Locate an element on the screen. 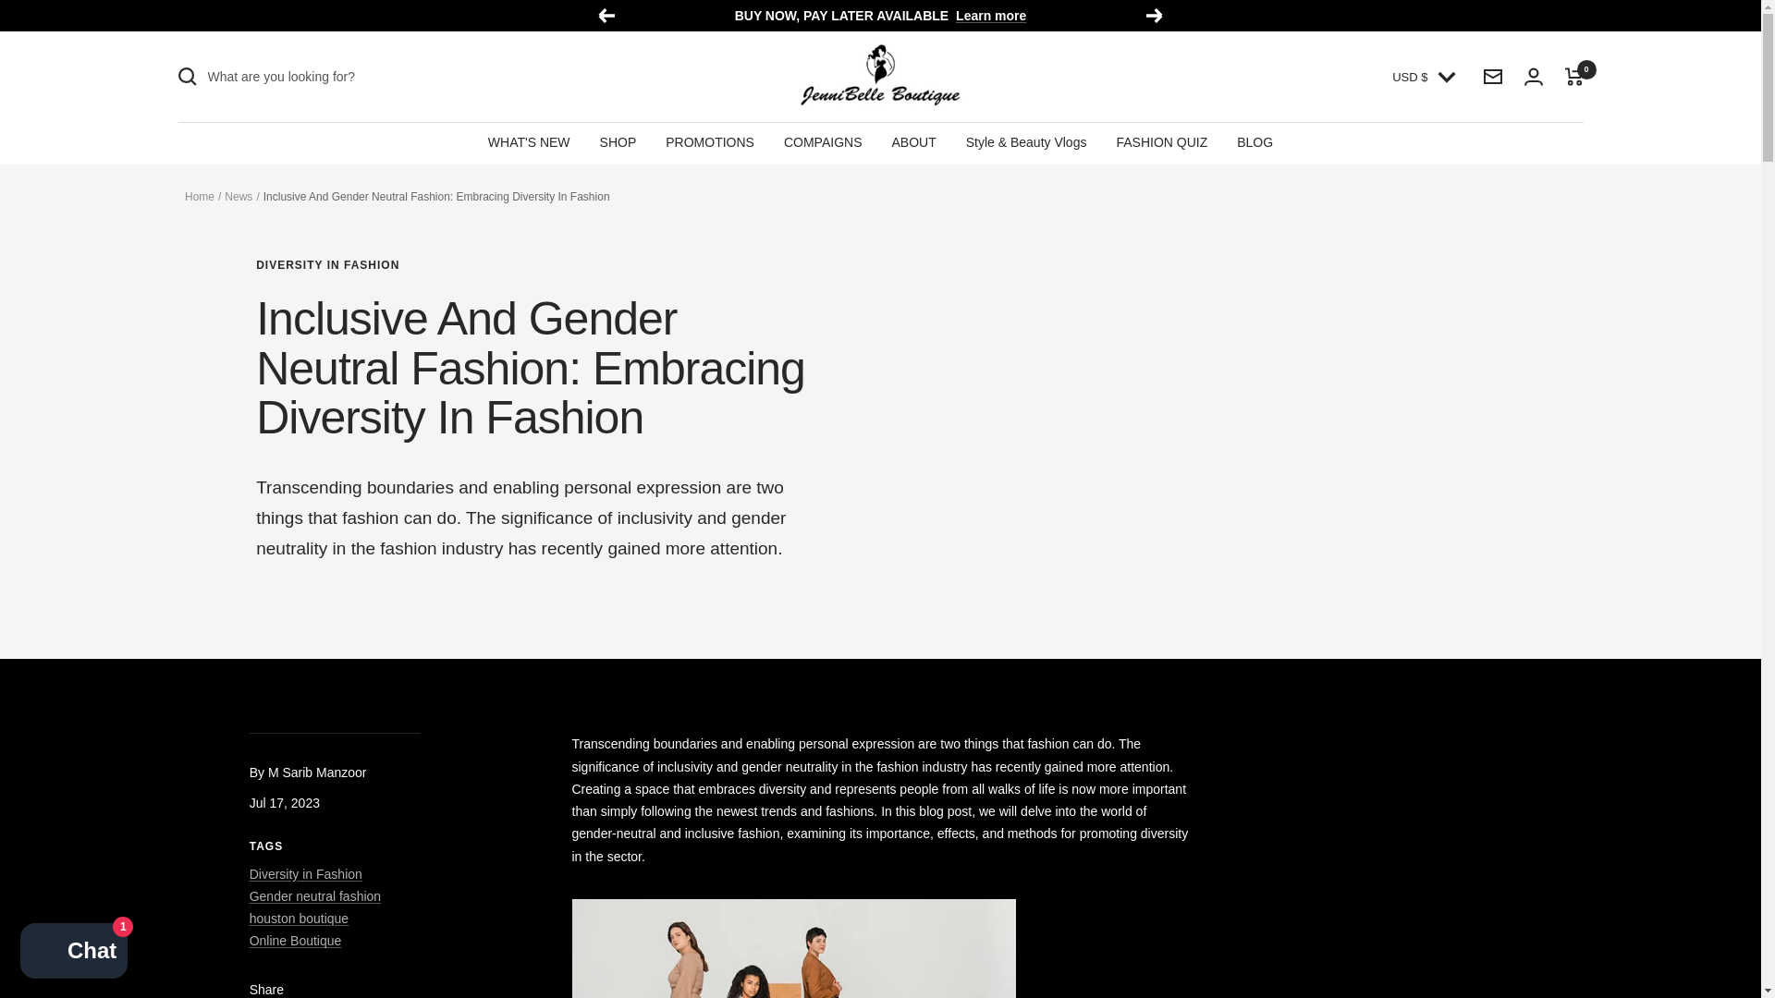 The height and width of the screenshot is (998, 1775). Learn more is located at coordinates (991, 16).